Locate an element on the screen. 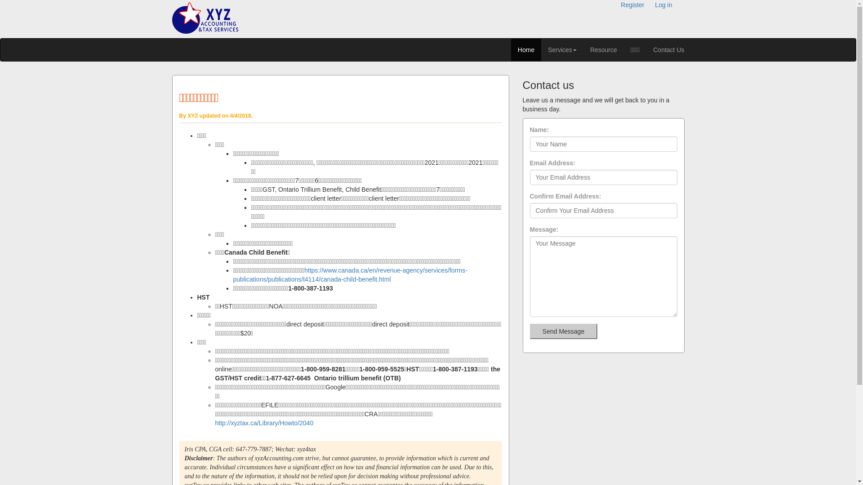 This screenshot has width=863, height=485. Services is located at coordinates (562, 50).